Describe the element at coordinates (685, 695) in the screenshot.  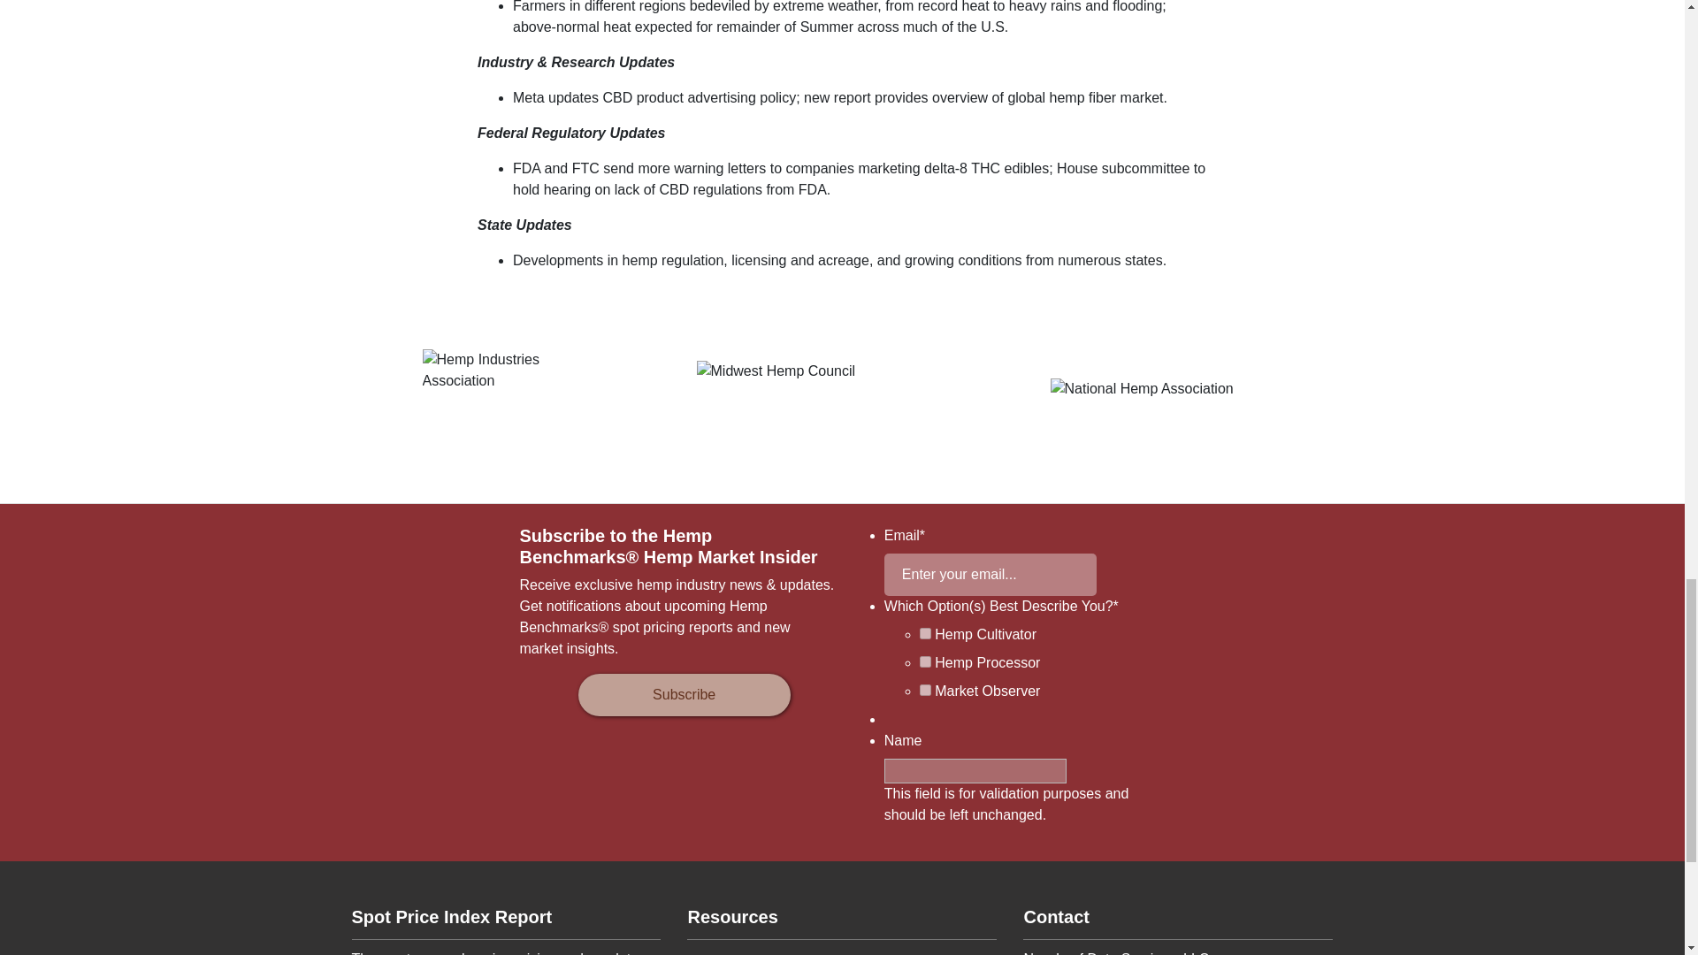
I see `Subscribe` at that location.